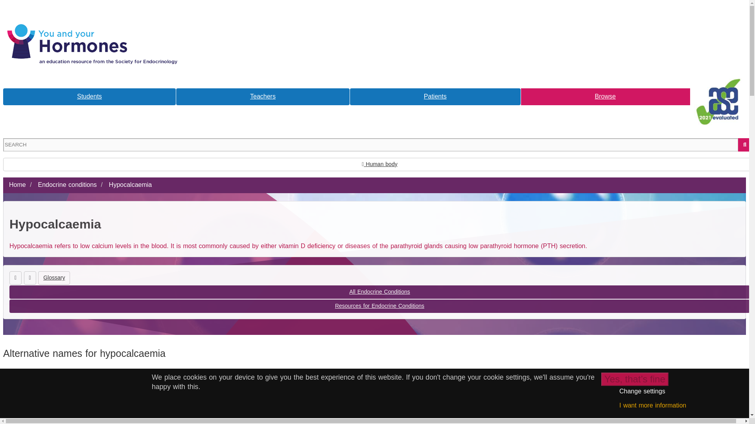 Image resolution: width=755 pixels, height=424 pixels. What do you see at coordinates (130, 185) in the screenshot?
I see `Hypocalcaemia` at bounding box center [130, 185].